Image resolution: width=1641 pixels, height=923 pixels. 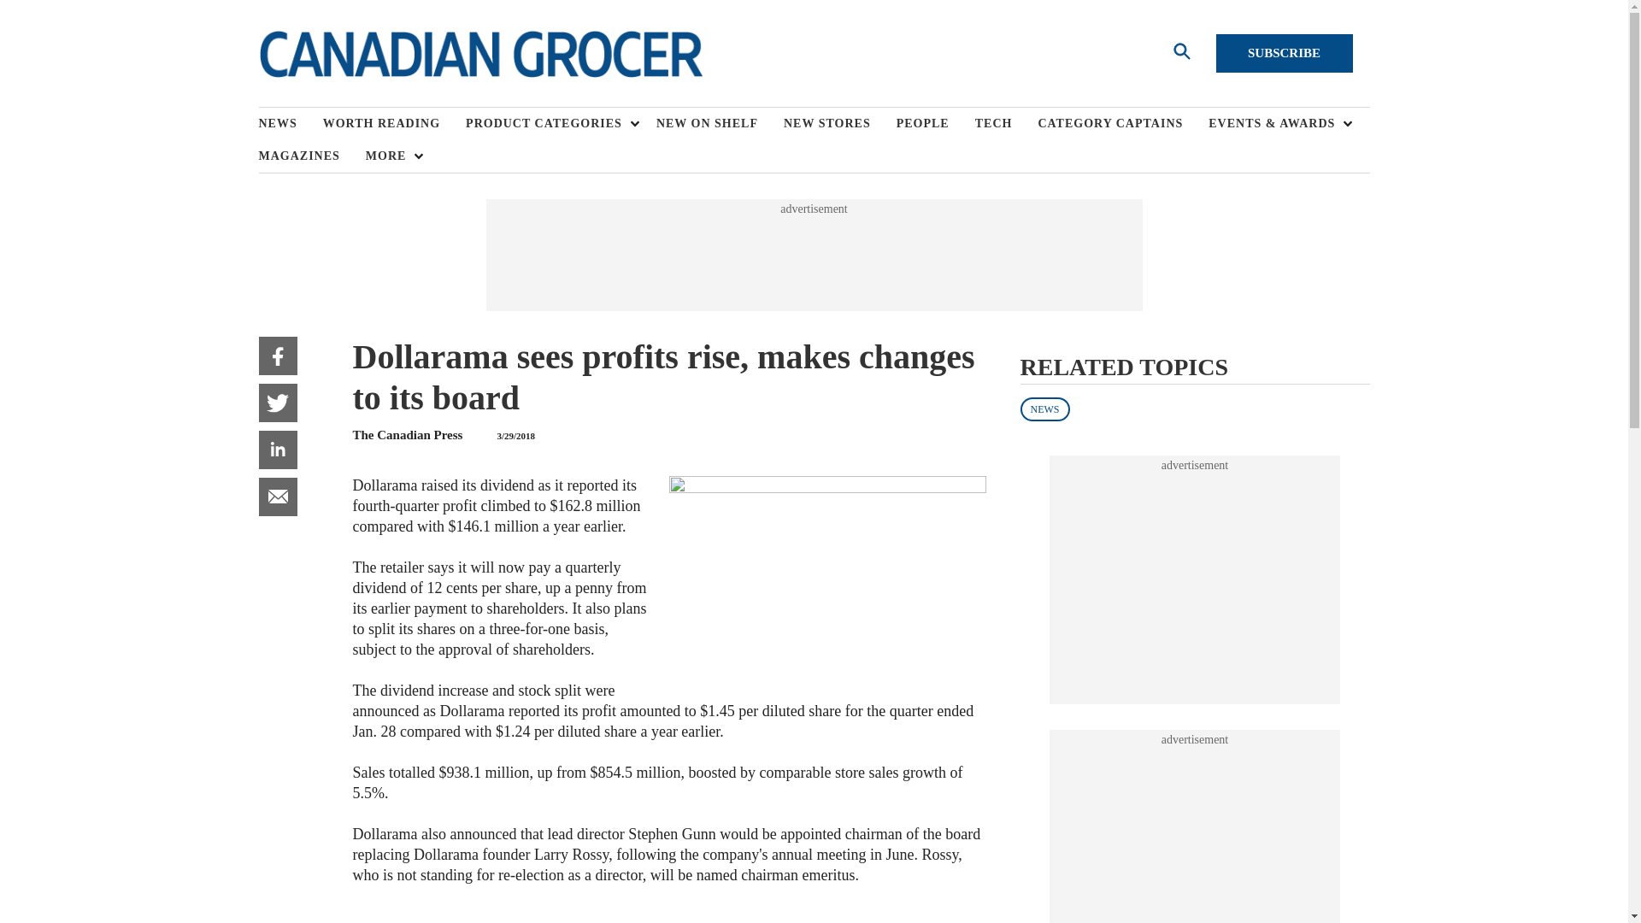 What do you see at coordinates (289, 124) in the screenshot?
I see `NEWS` at bounding box center [289, 124].